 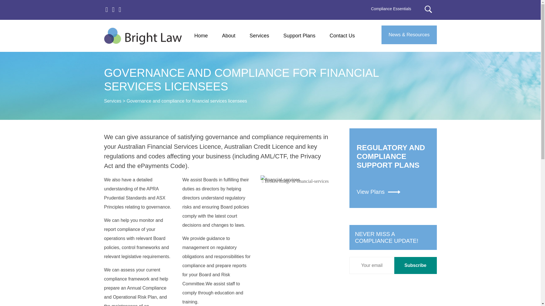 I want to click on Services, so click(x=112, y=101).